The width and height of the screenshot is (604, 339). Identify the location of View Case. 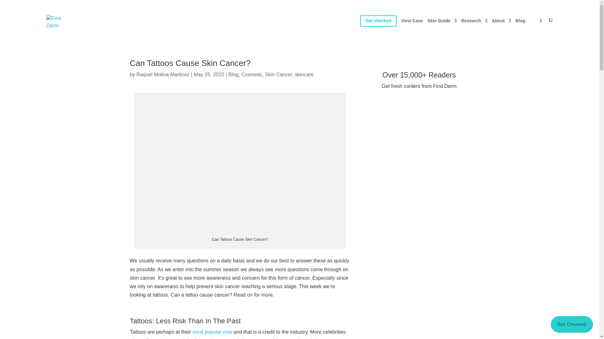
(412, 28).